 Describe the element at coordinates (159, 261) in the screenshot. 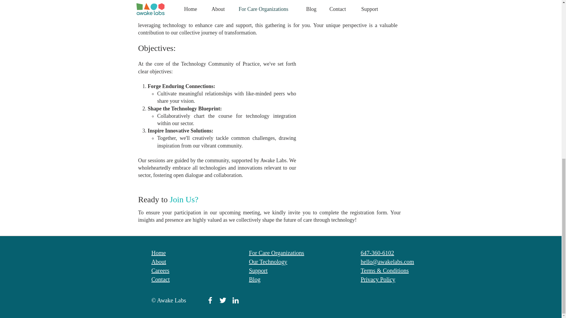

I see `About` at that location.